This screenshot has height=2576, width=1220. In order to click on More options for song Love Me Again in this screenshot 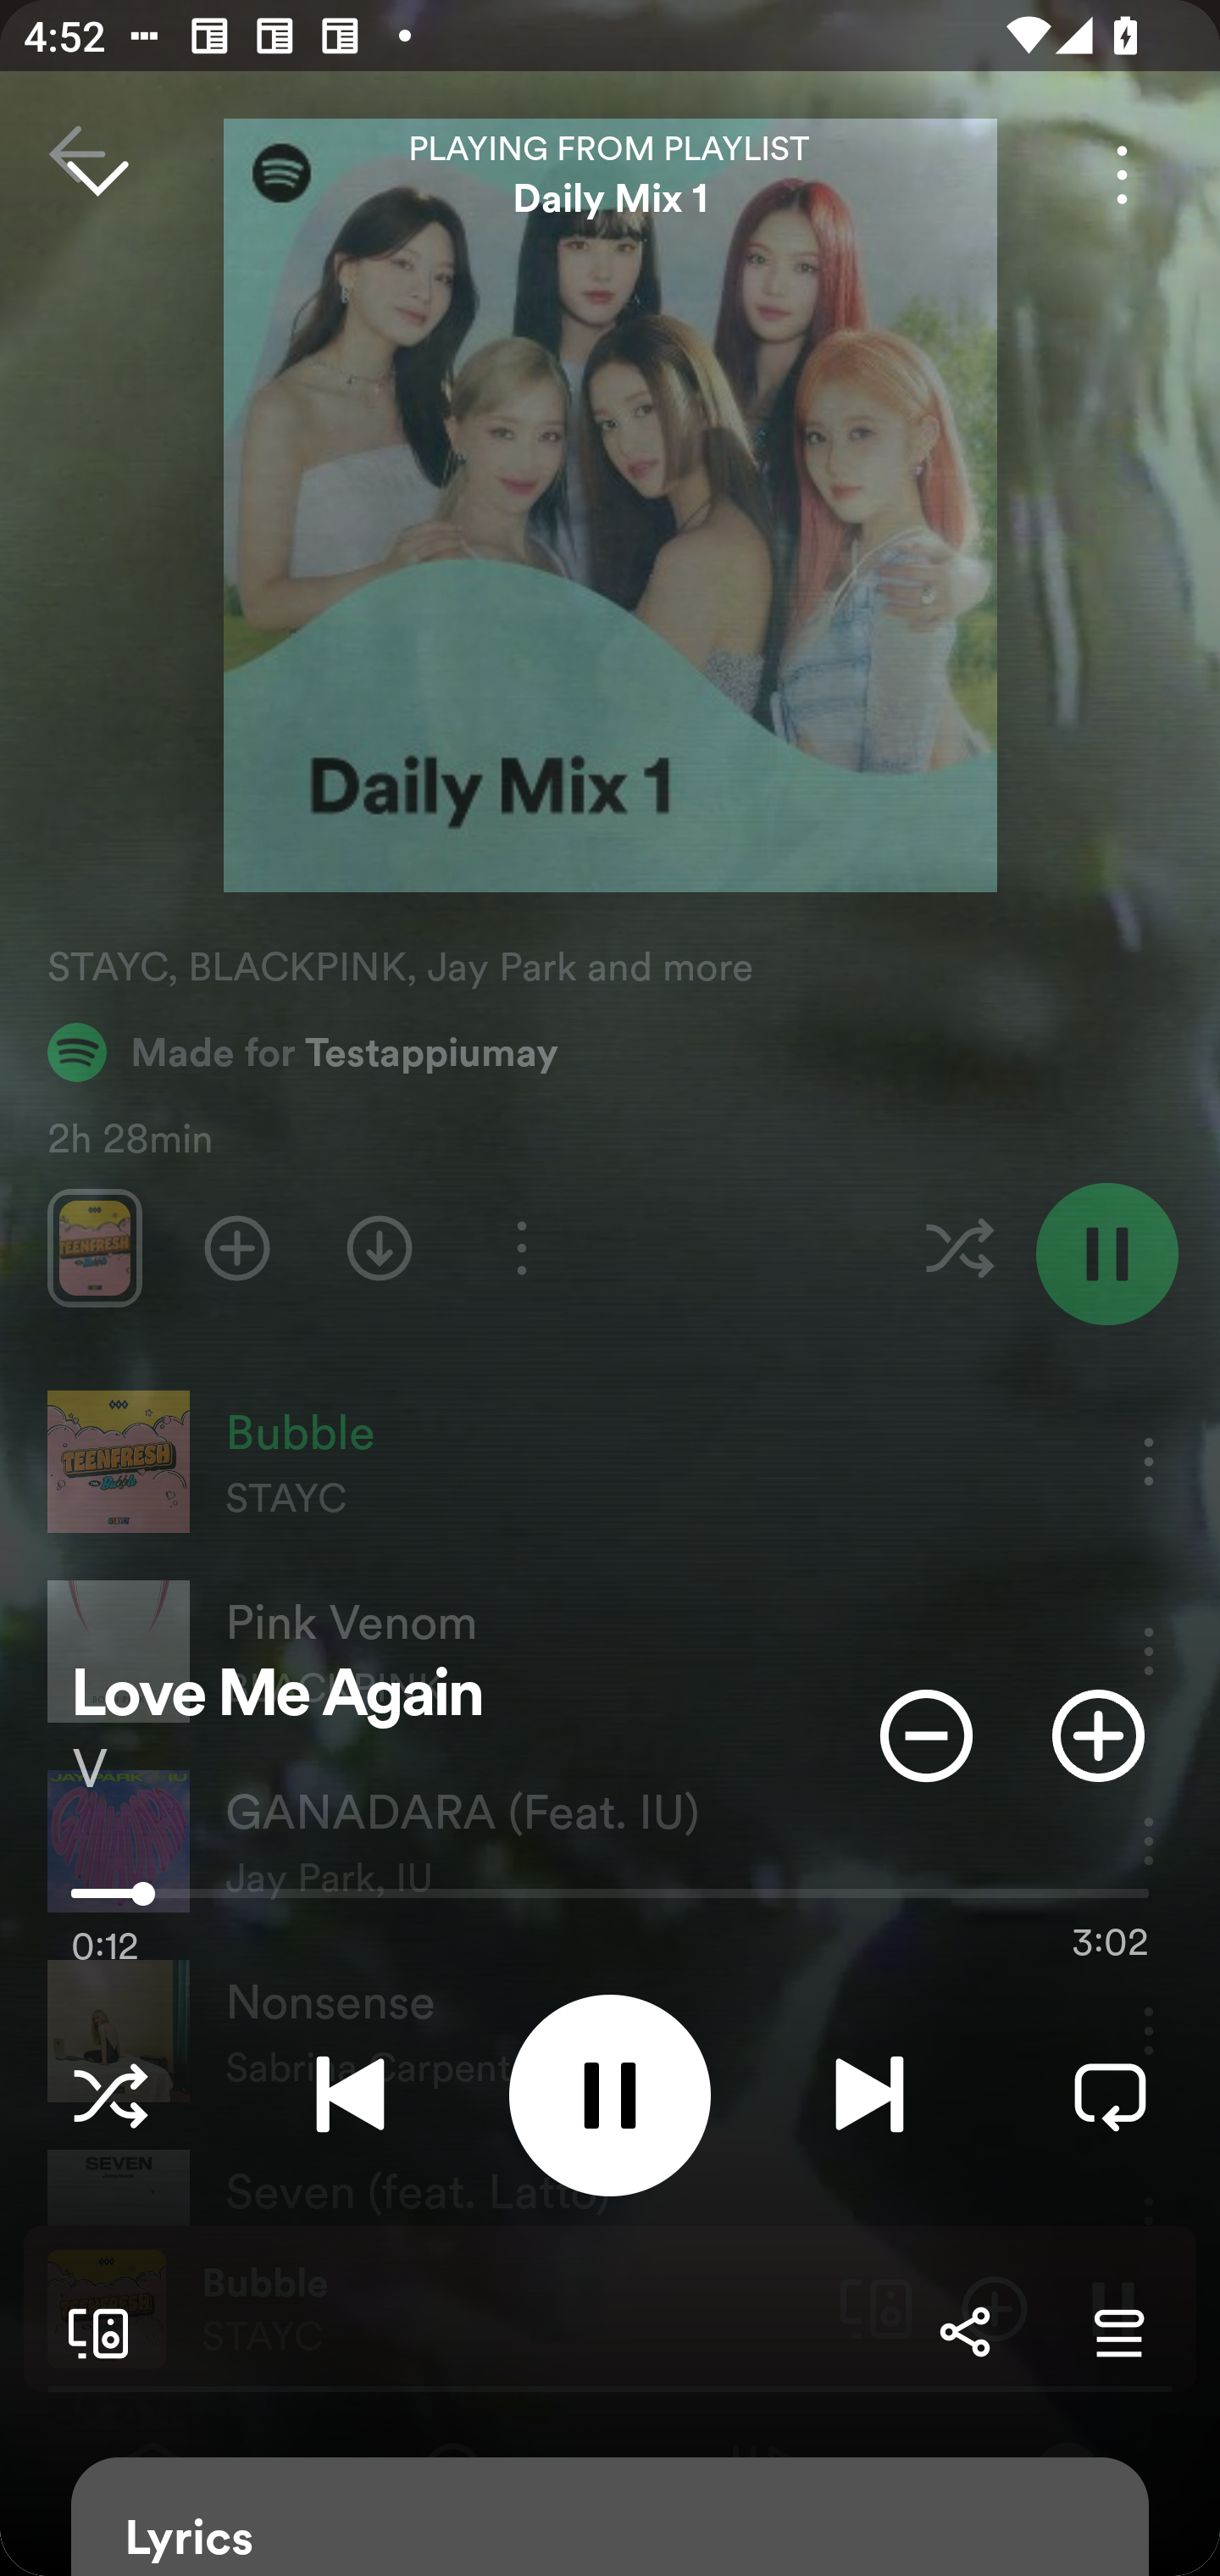, I will do `click(1122, 175)`.